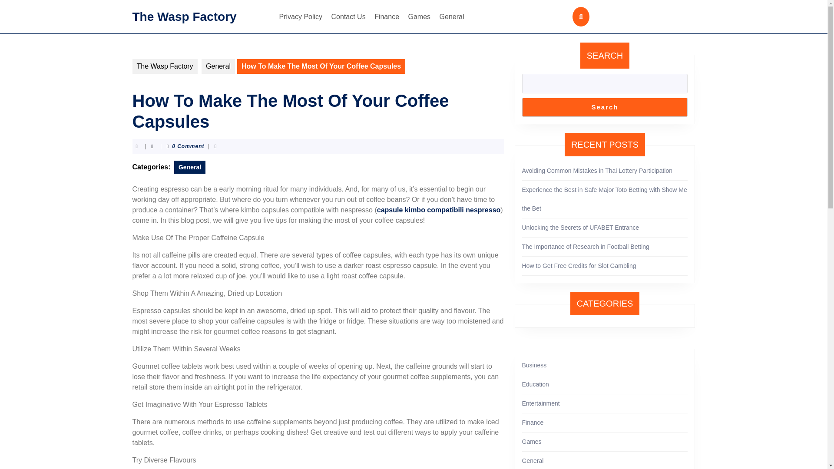  Describe the element at coordinates (189, 167) in the screenshot. I see `General` at that location.